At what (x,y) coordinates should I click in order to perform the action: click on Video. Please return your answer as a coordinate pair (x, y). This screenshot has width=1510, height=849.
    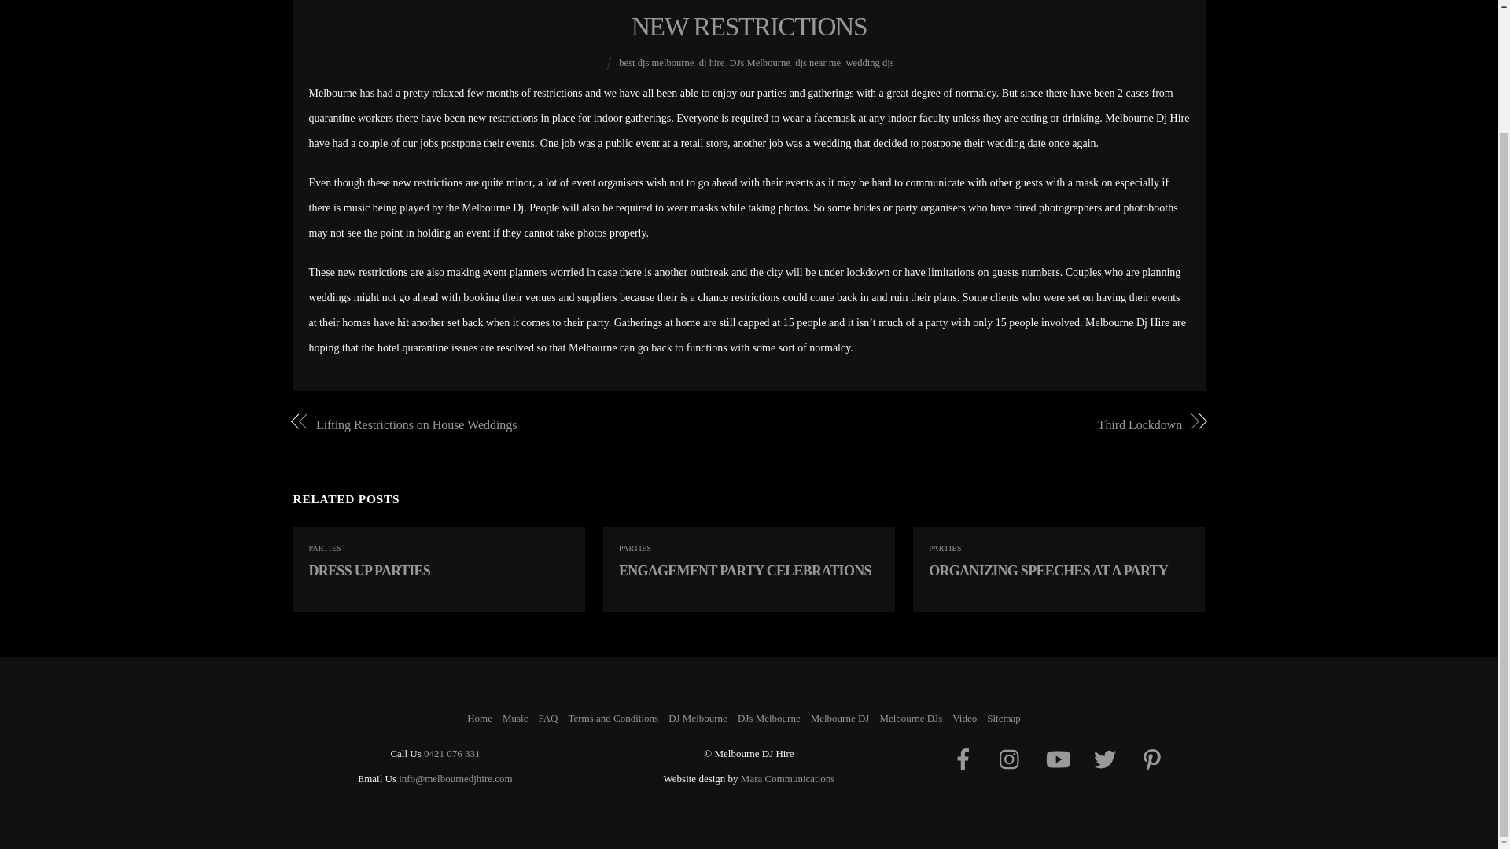
    Looking at the image, I should click on (964, 719).